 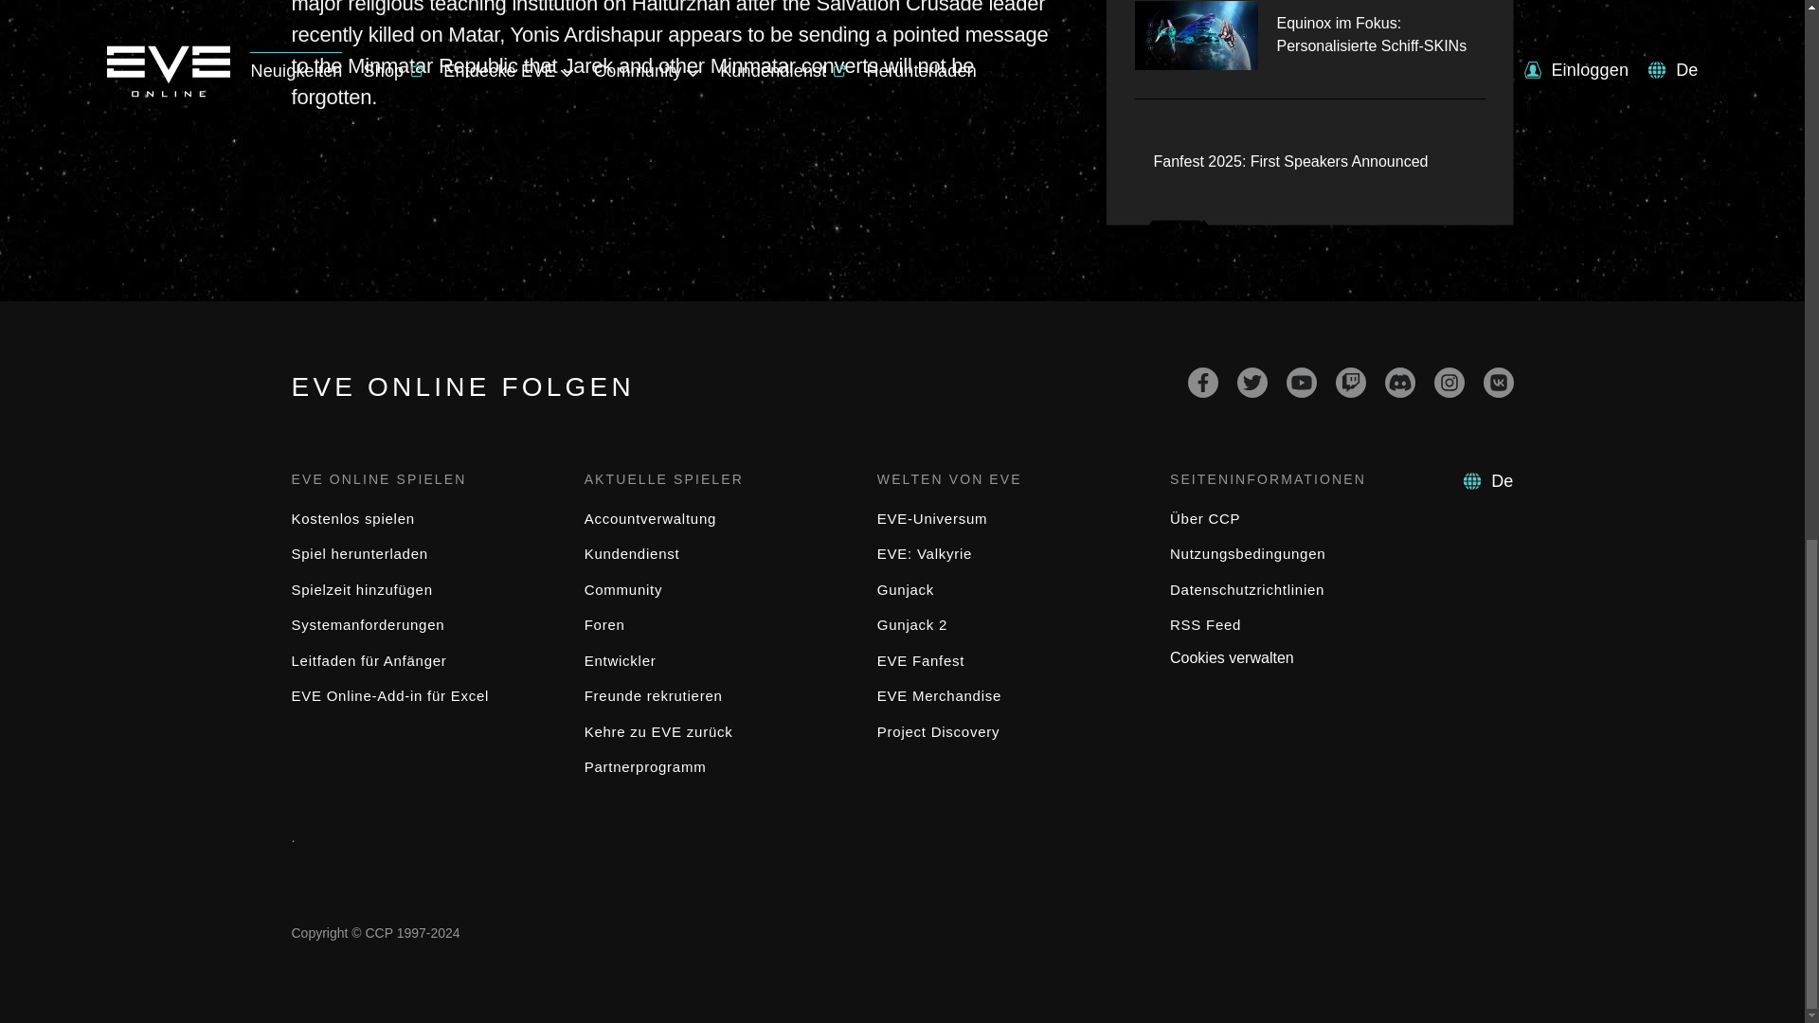 I want to click on YouTube, so click(x=1302, y=383).